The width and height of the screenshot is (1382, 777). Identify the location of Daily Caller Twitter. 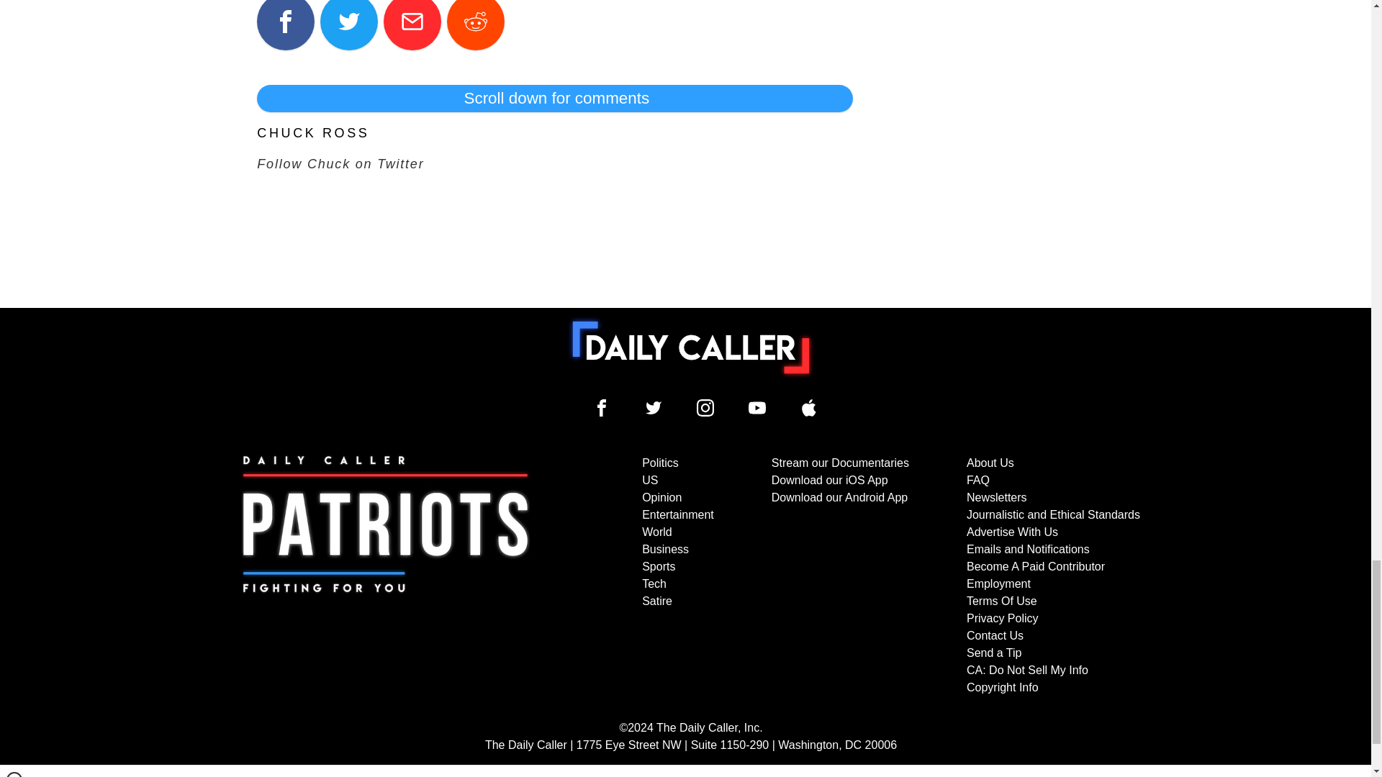
(654, 407).